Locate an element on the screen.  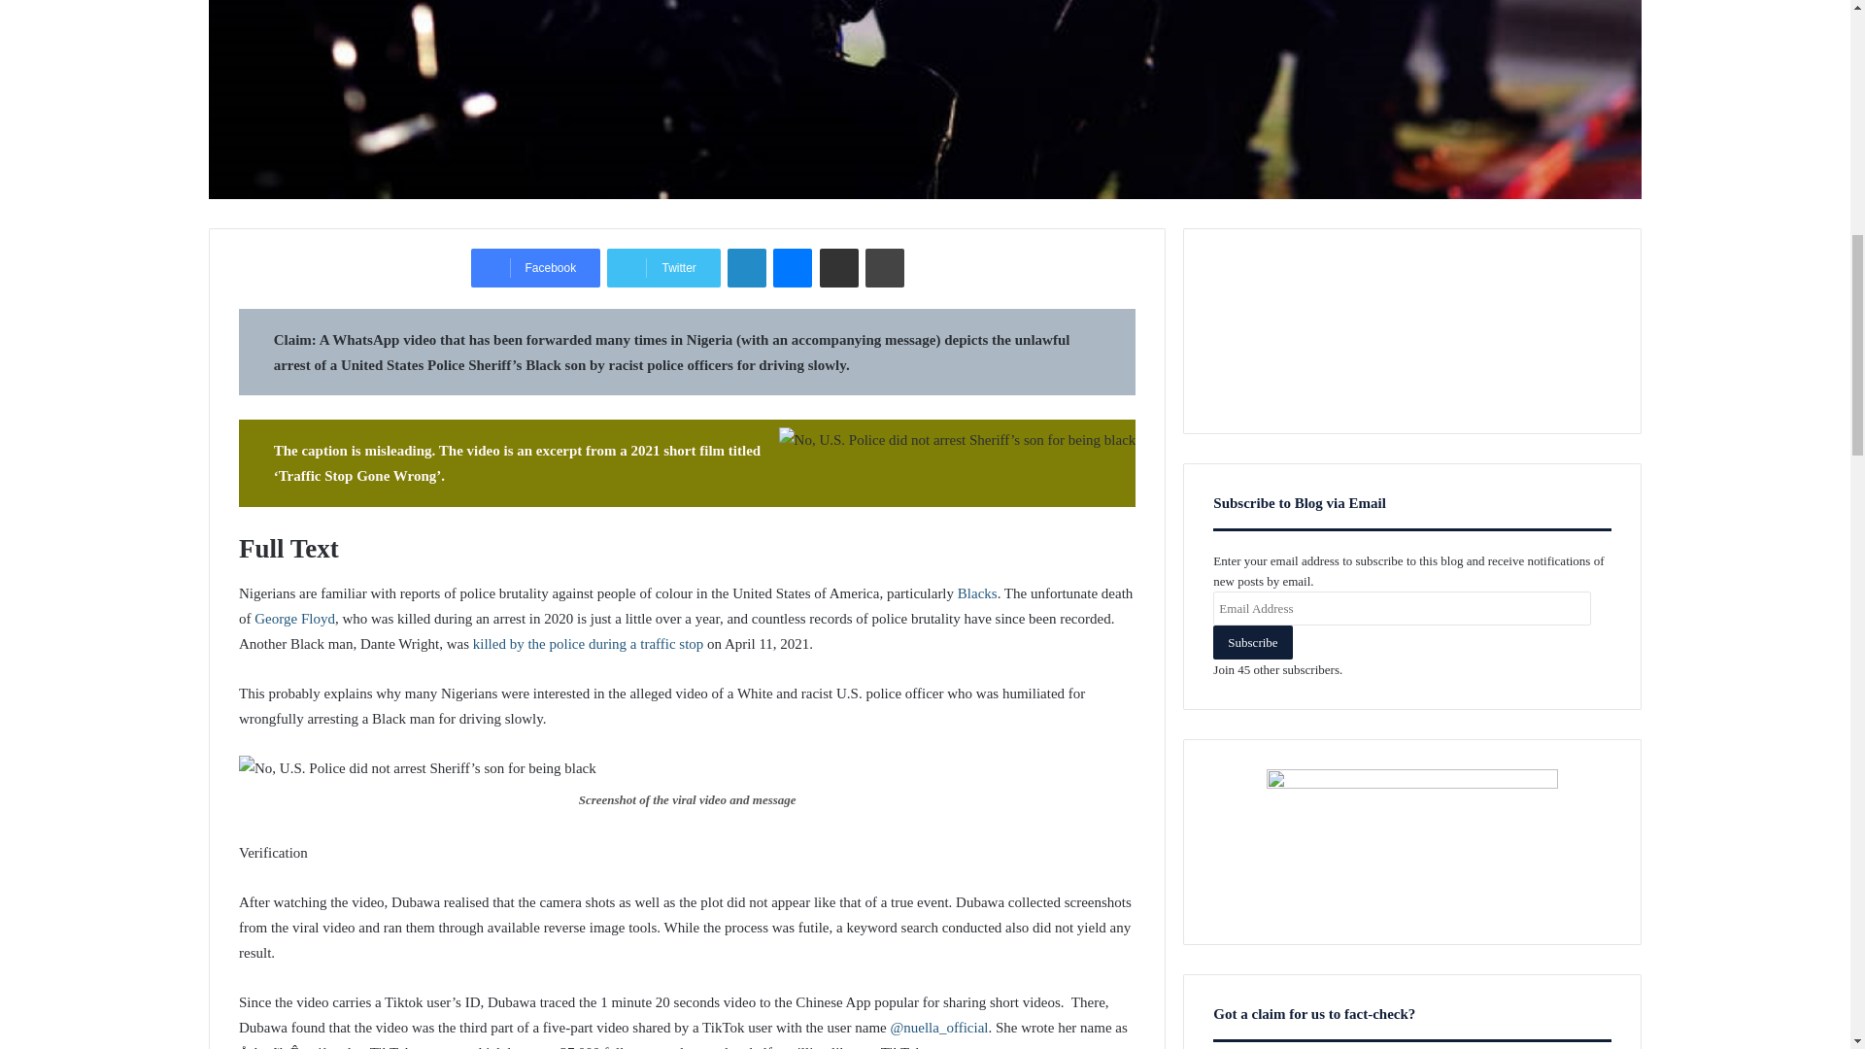
Twitter is located at coordinates (663, 267).